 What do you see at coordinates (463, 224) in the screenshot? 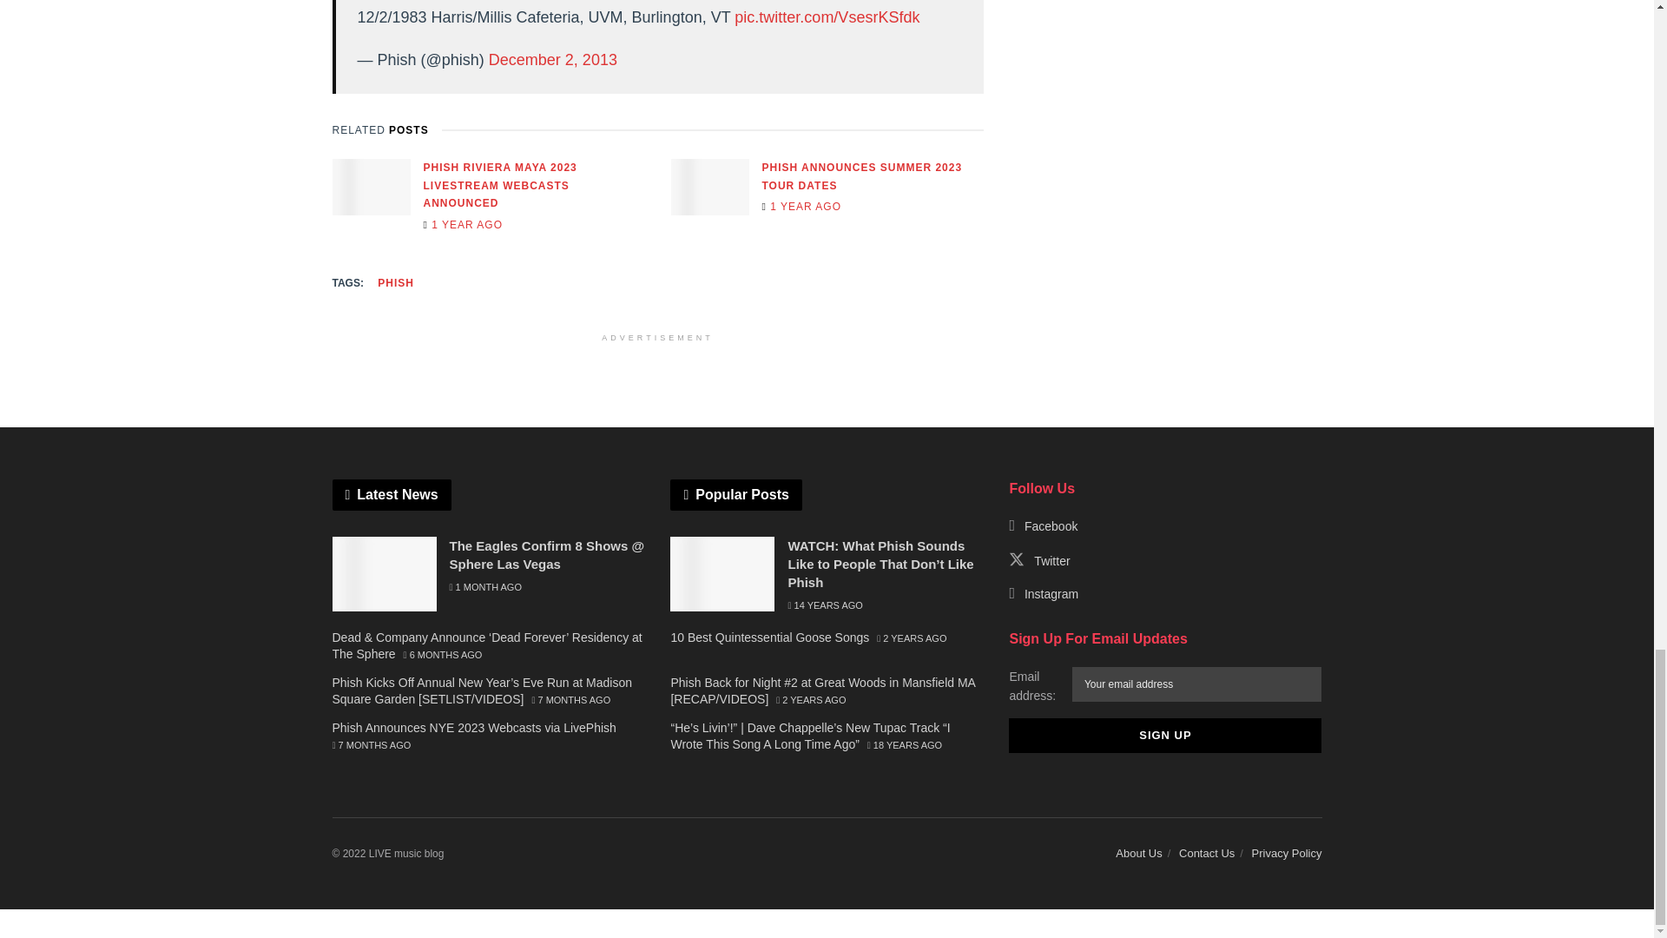
I see `1 YEAR AGO` at bounding box center [463, 224].